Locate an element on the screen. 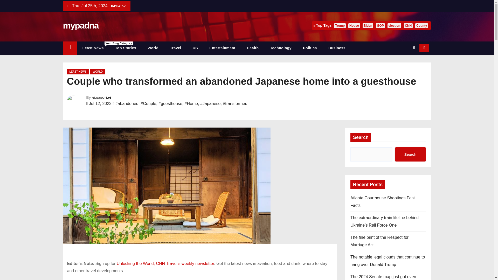 The image size is (498, 280). CNN is located at coordinates (408, 25).